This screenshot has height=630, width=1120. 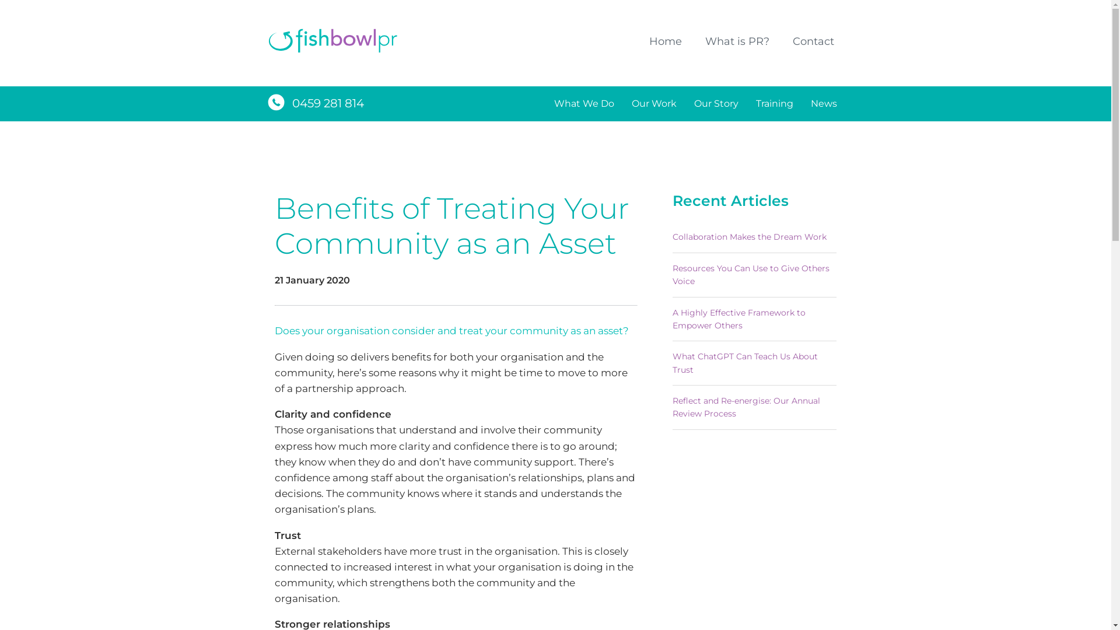 What do you see at coordinates (755, 275) in the screenshot?
I see `Resources You Can Use to Give Others Voice` at bounding box center [755, 275].